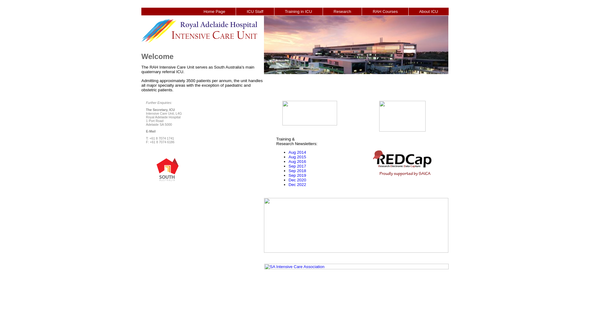  Describe the element at coordinates (298, 12) in the screenshot. I see `    Training in ICU    ` at that location.